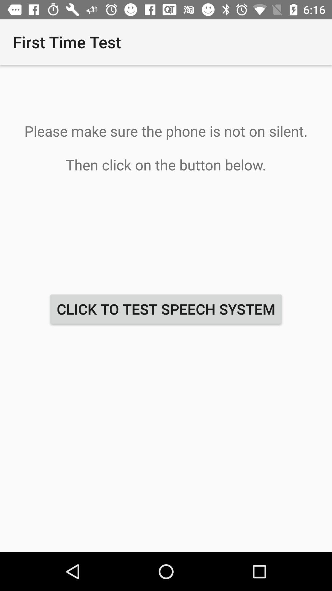 Image resolution: width=332 pixels, height=591 pixels. Describe the element at coordinates (166, 309) in the screenshot. I see `turn off the item below the please make sure icon` at that location.